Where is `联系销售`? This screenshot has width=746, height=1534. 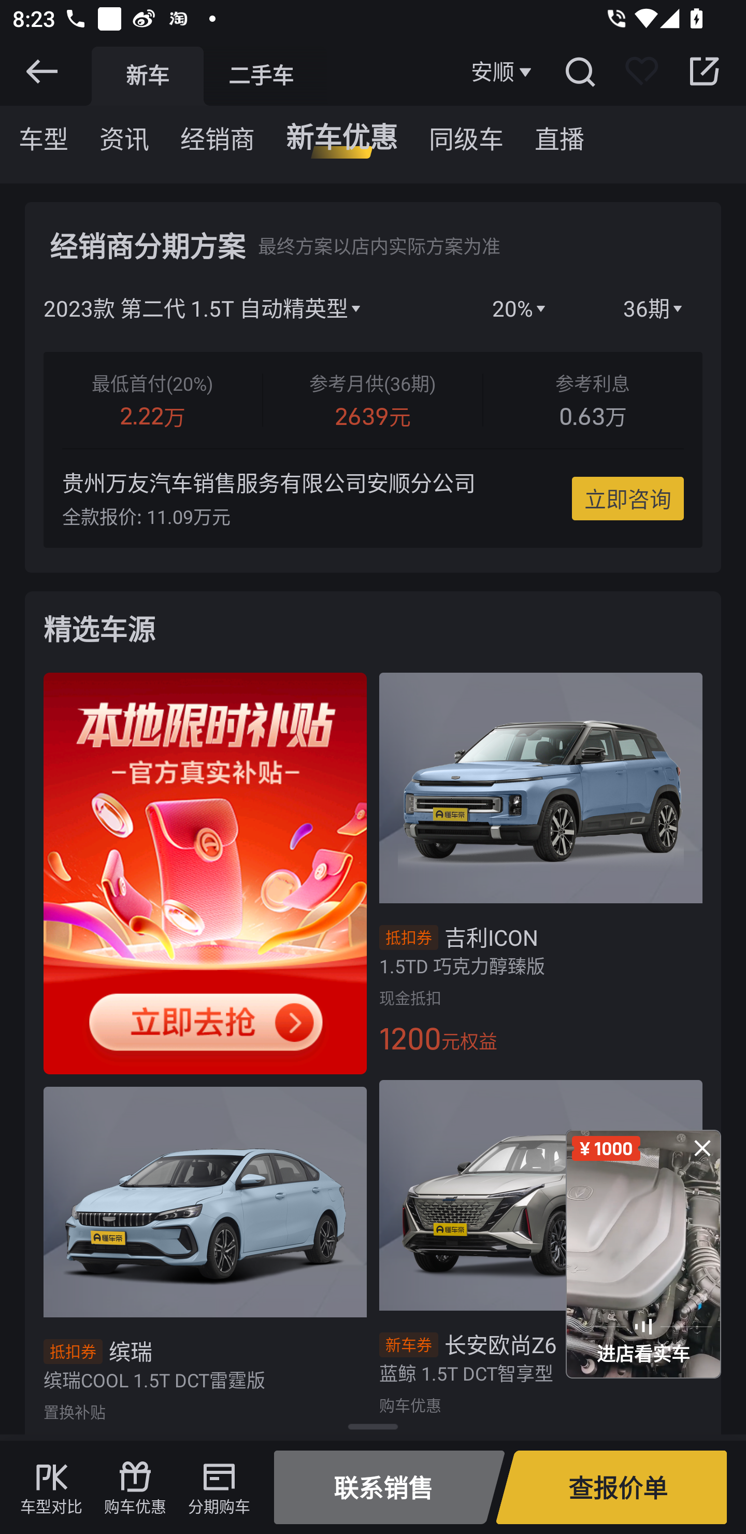 联系销售 is located at coordinates (389, 1487).